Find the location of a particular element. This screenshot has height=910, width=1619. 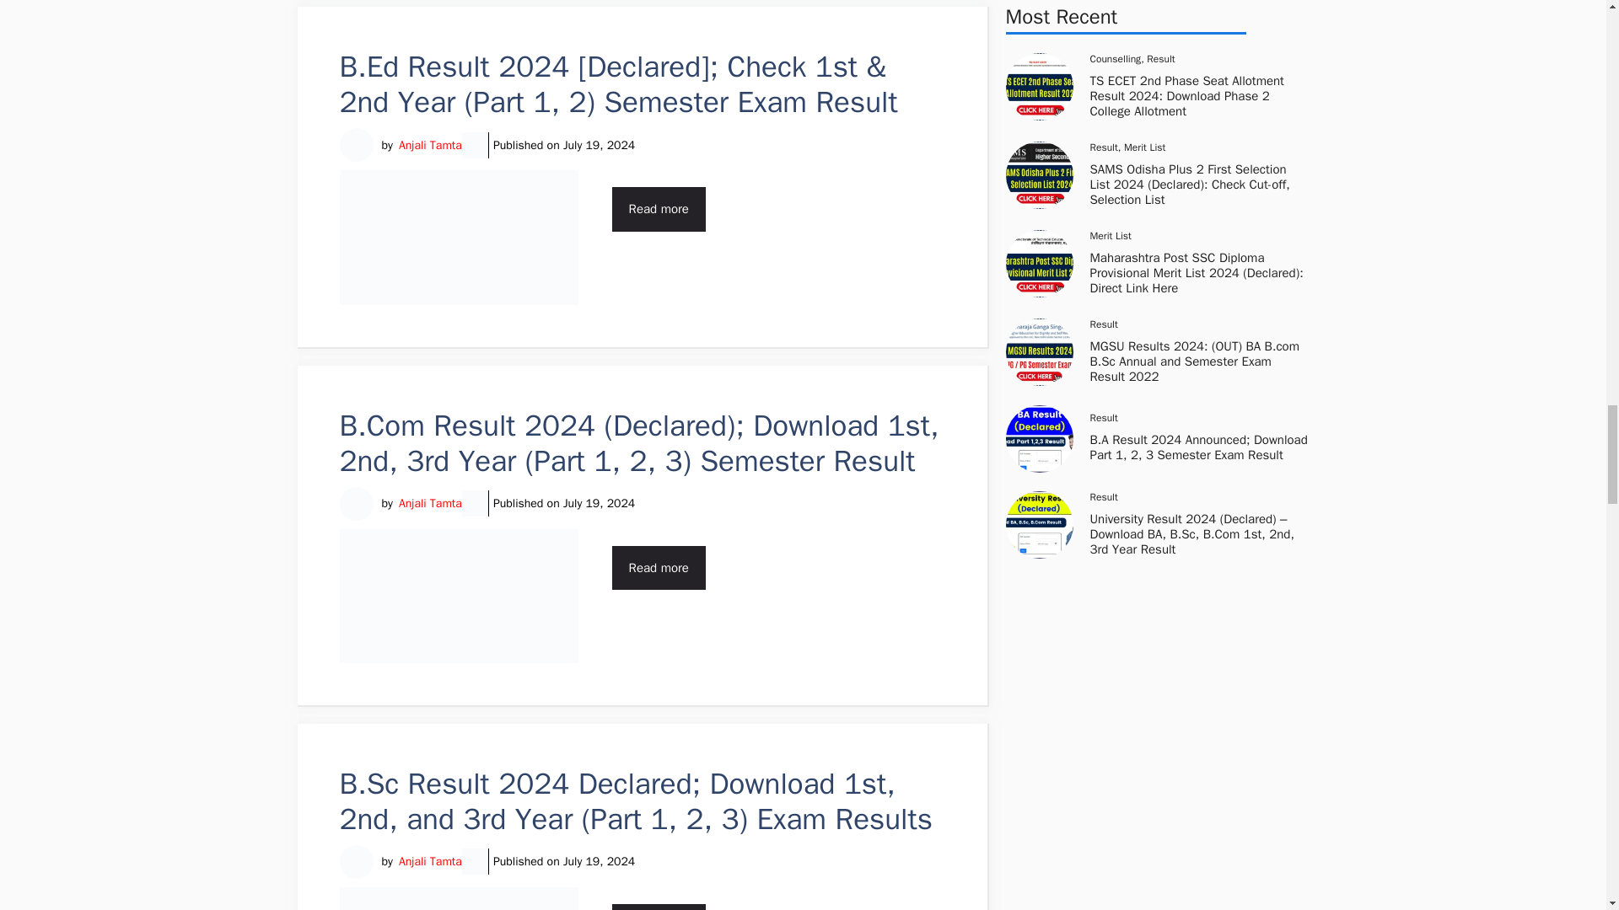

Anjali Tamta is located at coordinates (430, 145).